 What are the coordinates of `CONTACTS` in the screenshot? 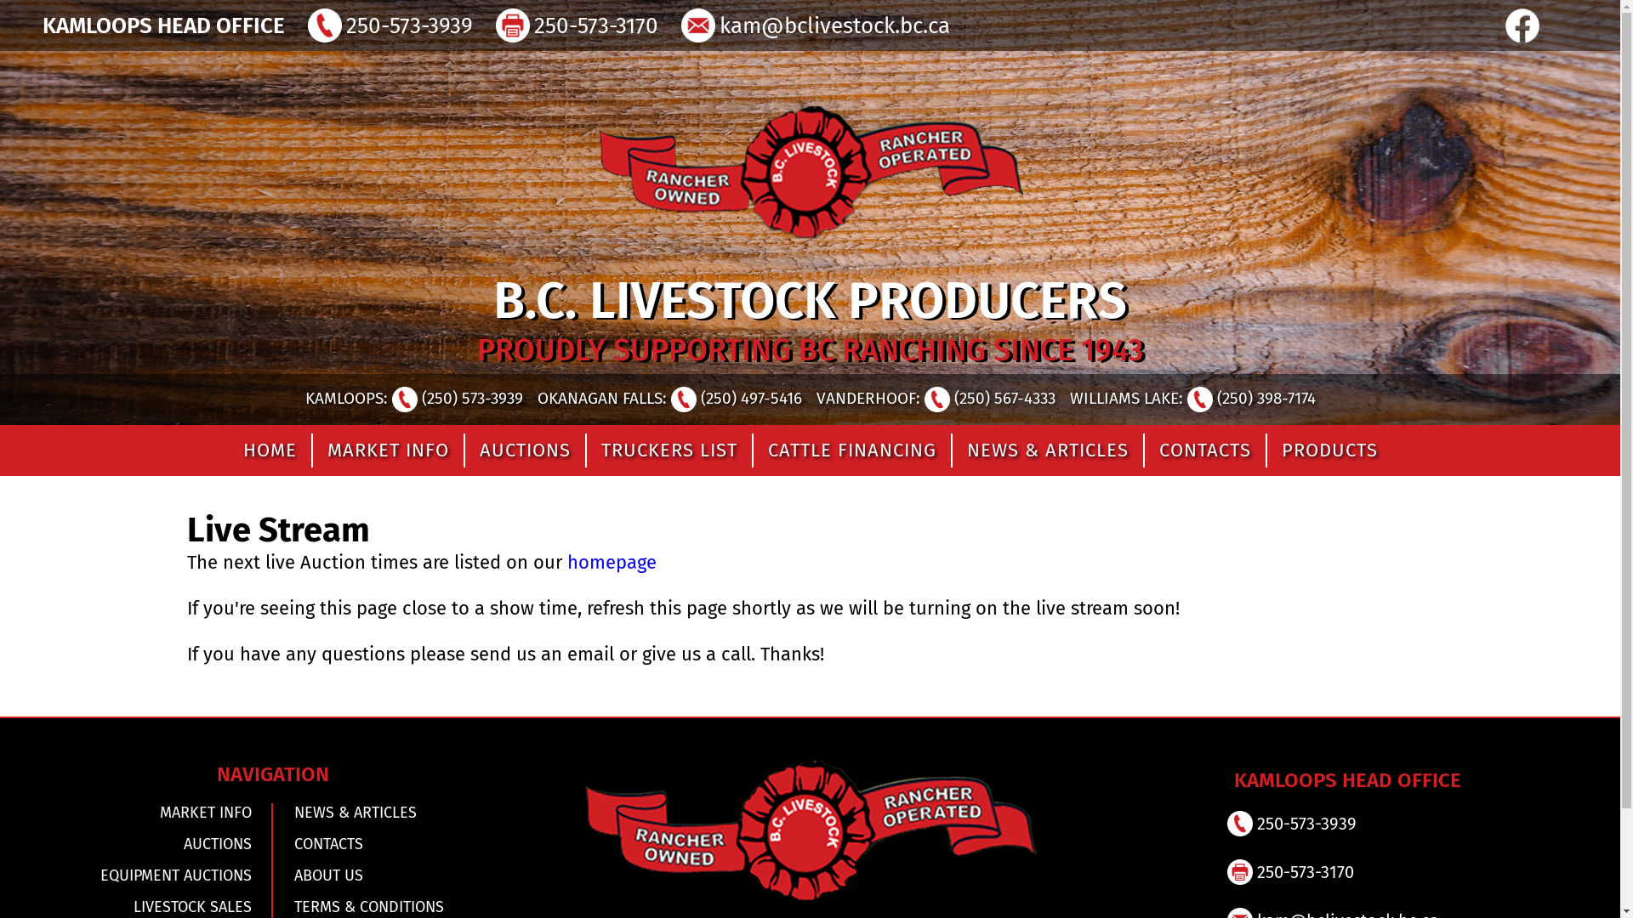 It's located at (399, 844).